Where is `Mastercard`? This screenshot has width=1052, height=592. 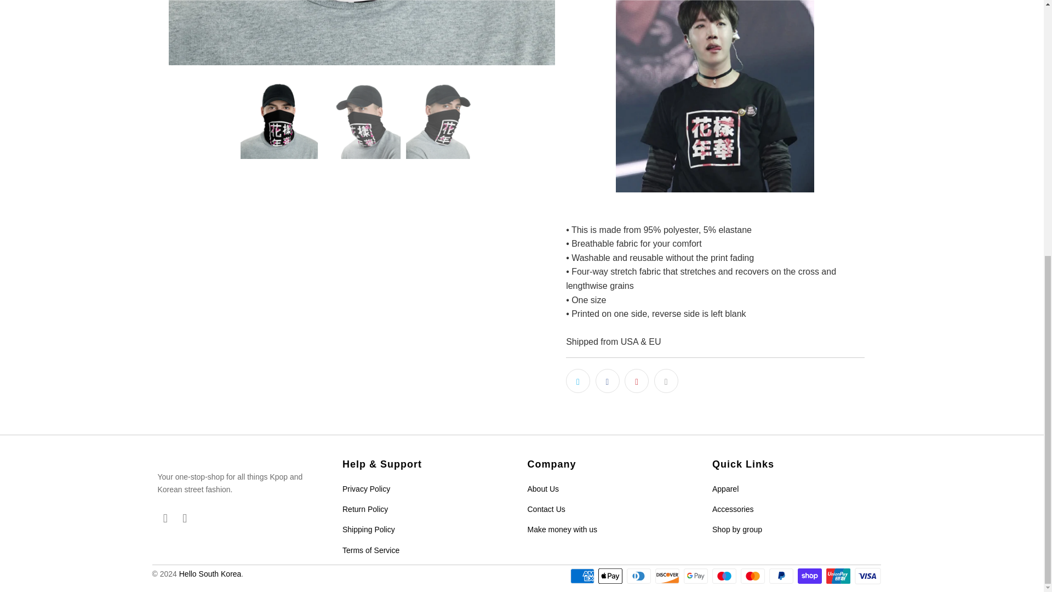 Mastercard is located at coordinates (753, 576).